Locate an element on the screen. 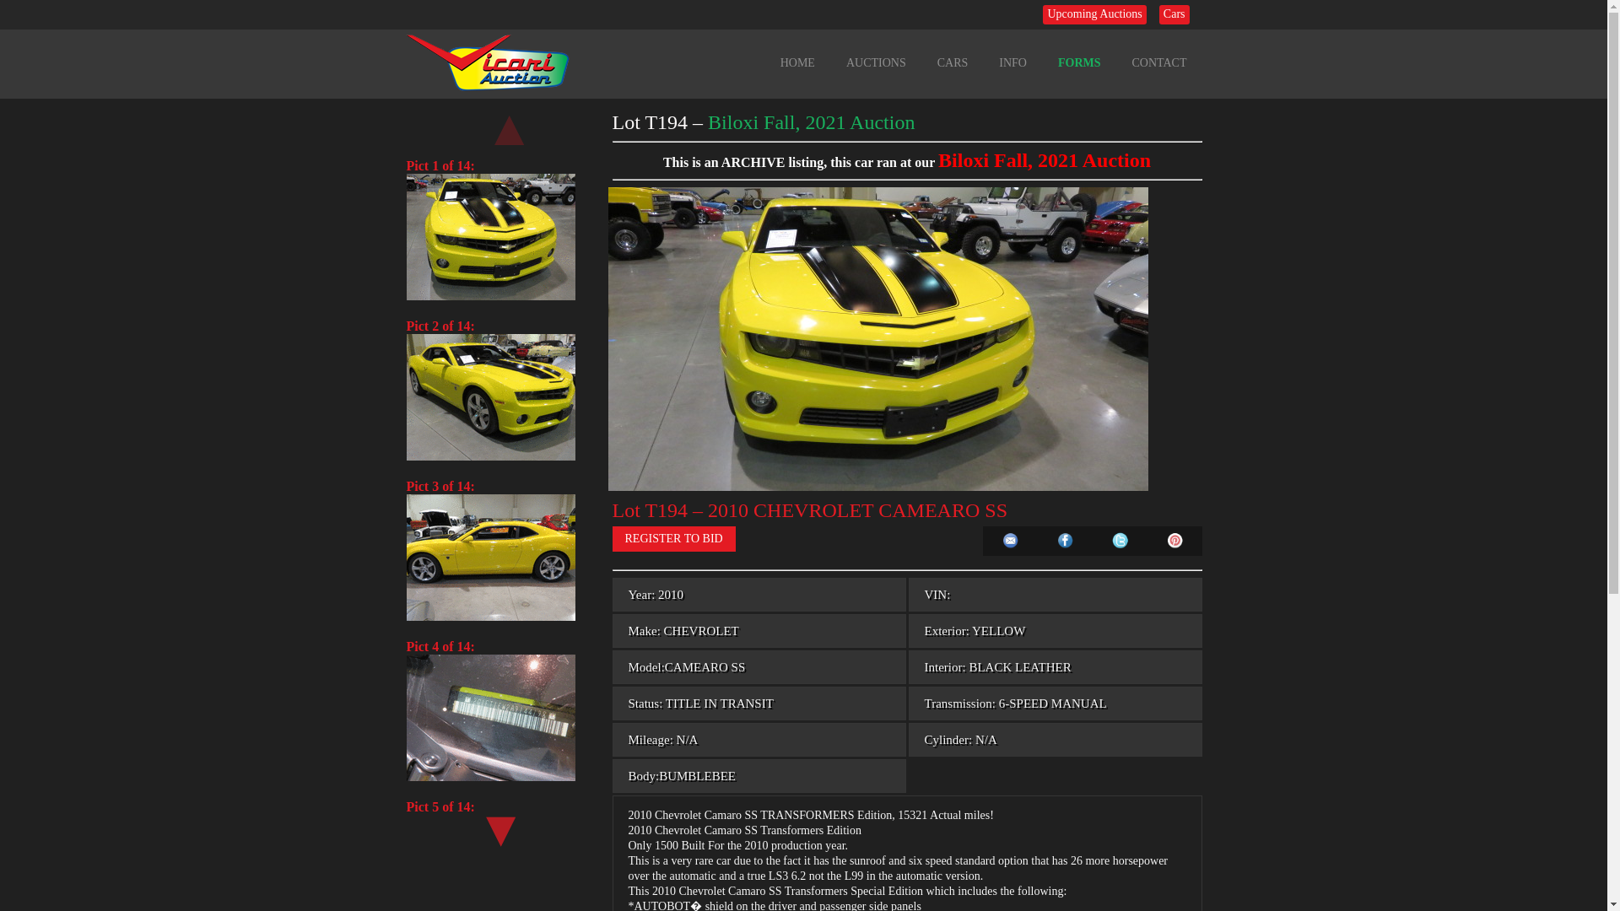 Image resolution: width=1620 pixels, height=911 pixels. Upcoming Auctions is located at coordinates (1093, 15).